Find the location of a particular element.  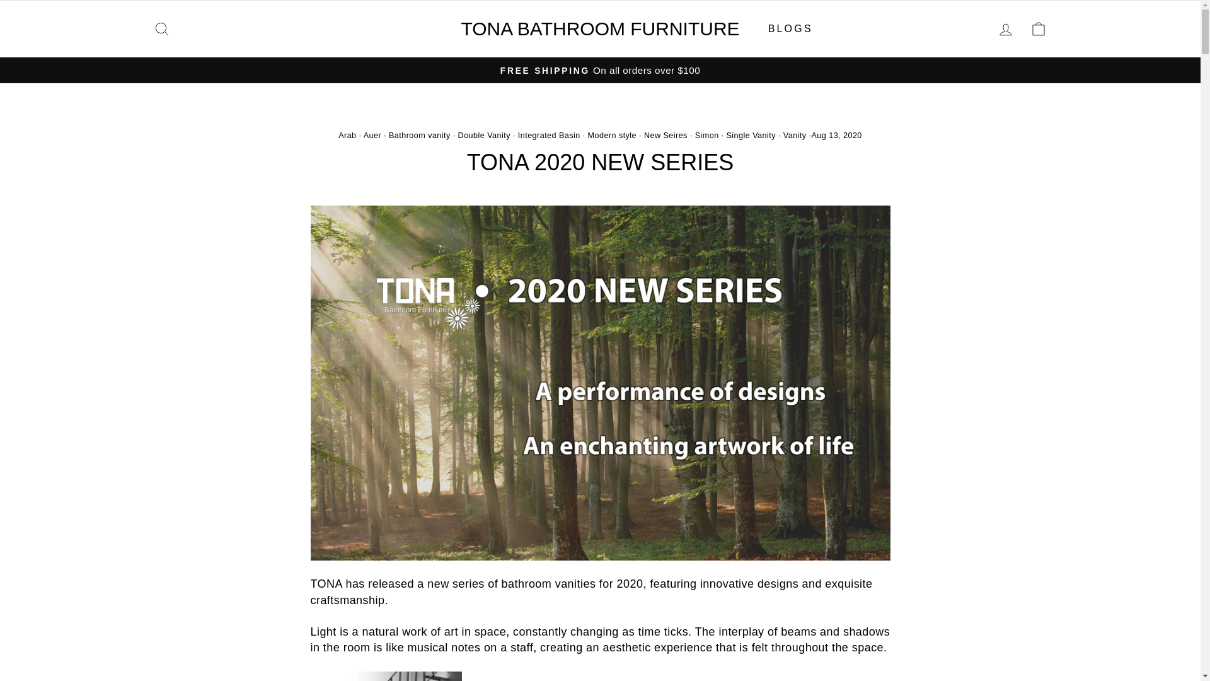

ICON-BAG-MINIMAL is located at coordinates (1039, 29).